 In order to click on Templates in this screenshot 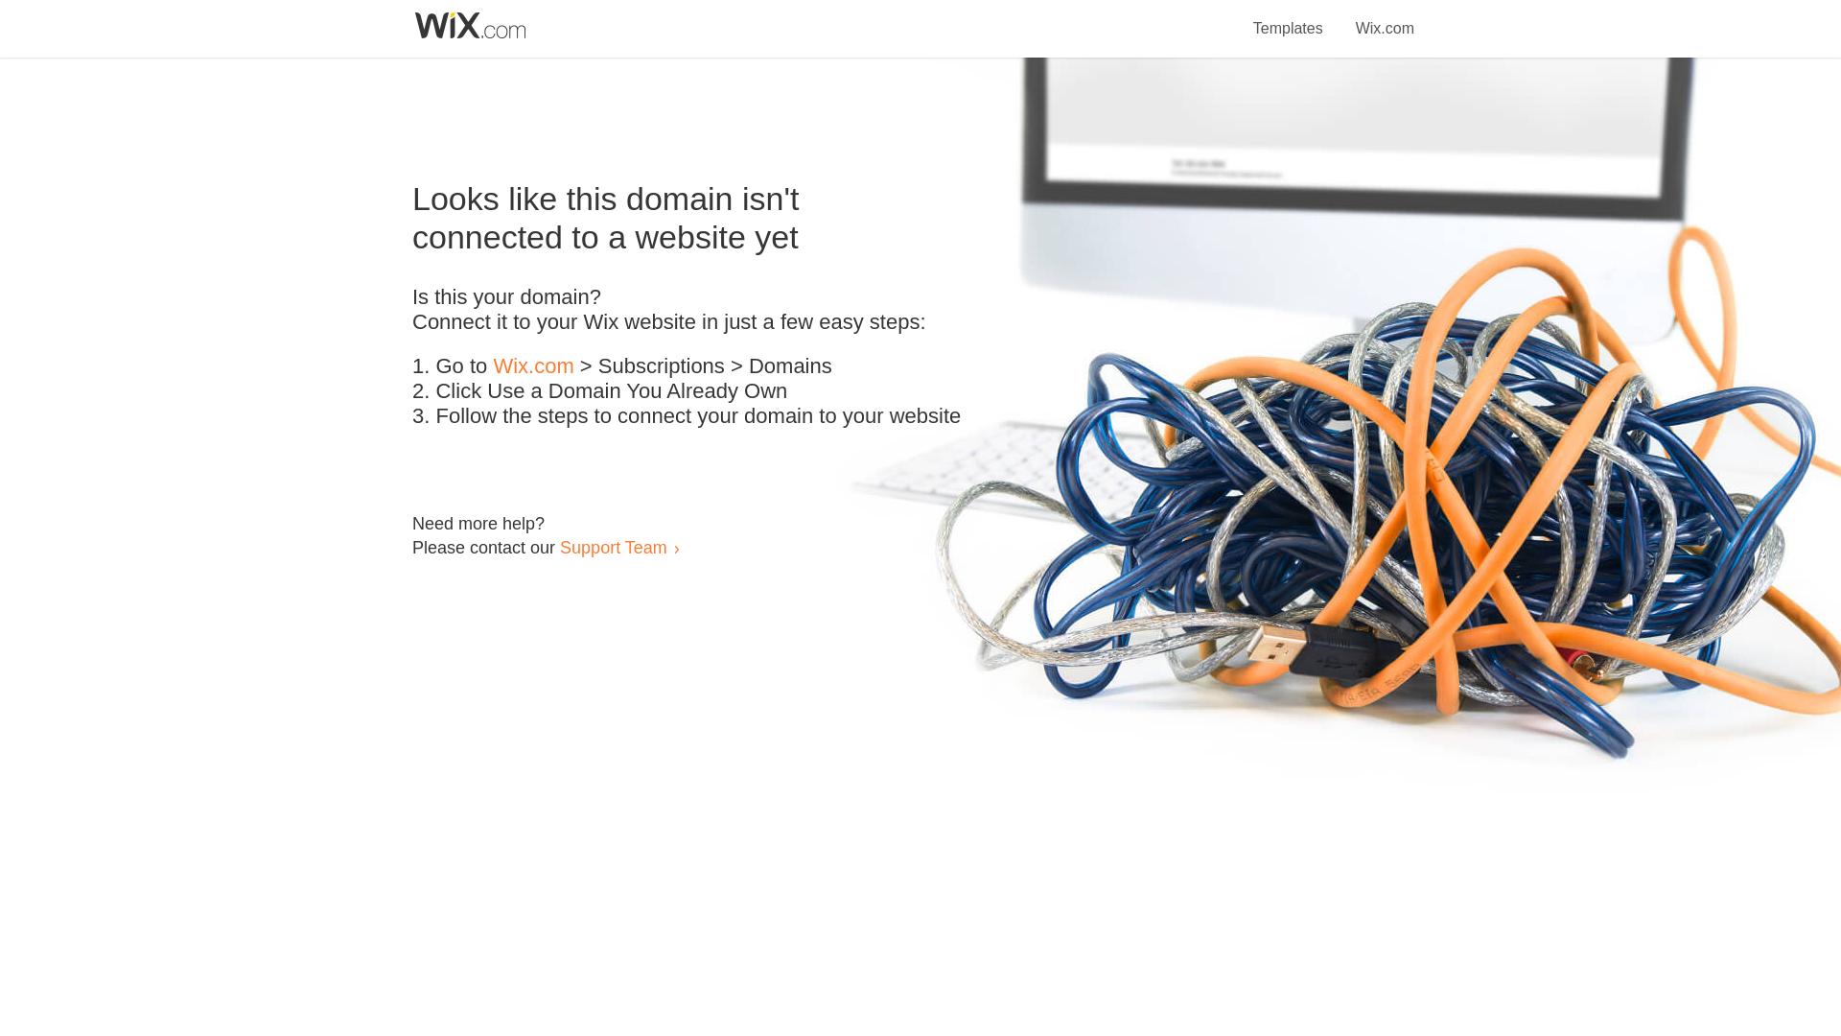, I will do `click(1289, 17)`.